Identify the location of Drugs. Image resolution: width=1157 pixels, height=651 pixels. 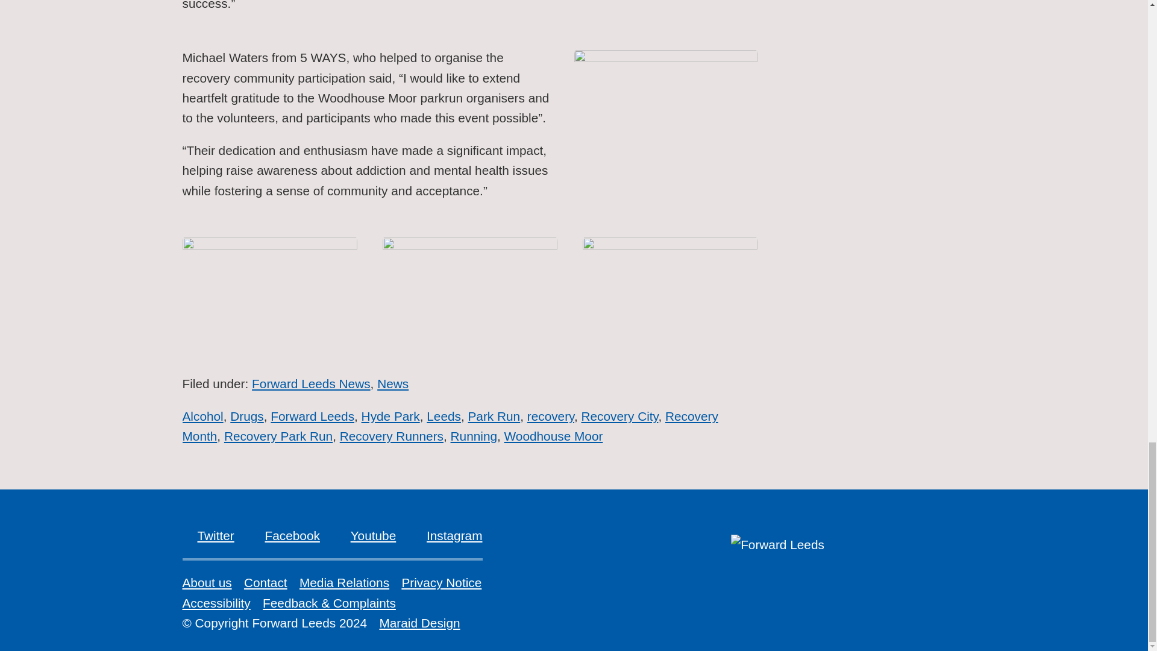
(247, 417).